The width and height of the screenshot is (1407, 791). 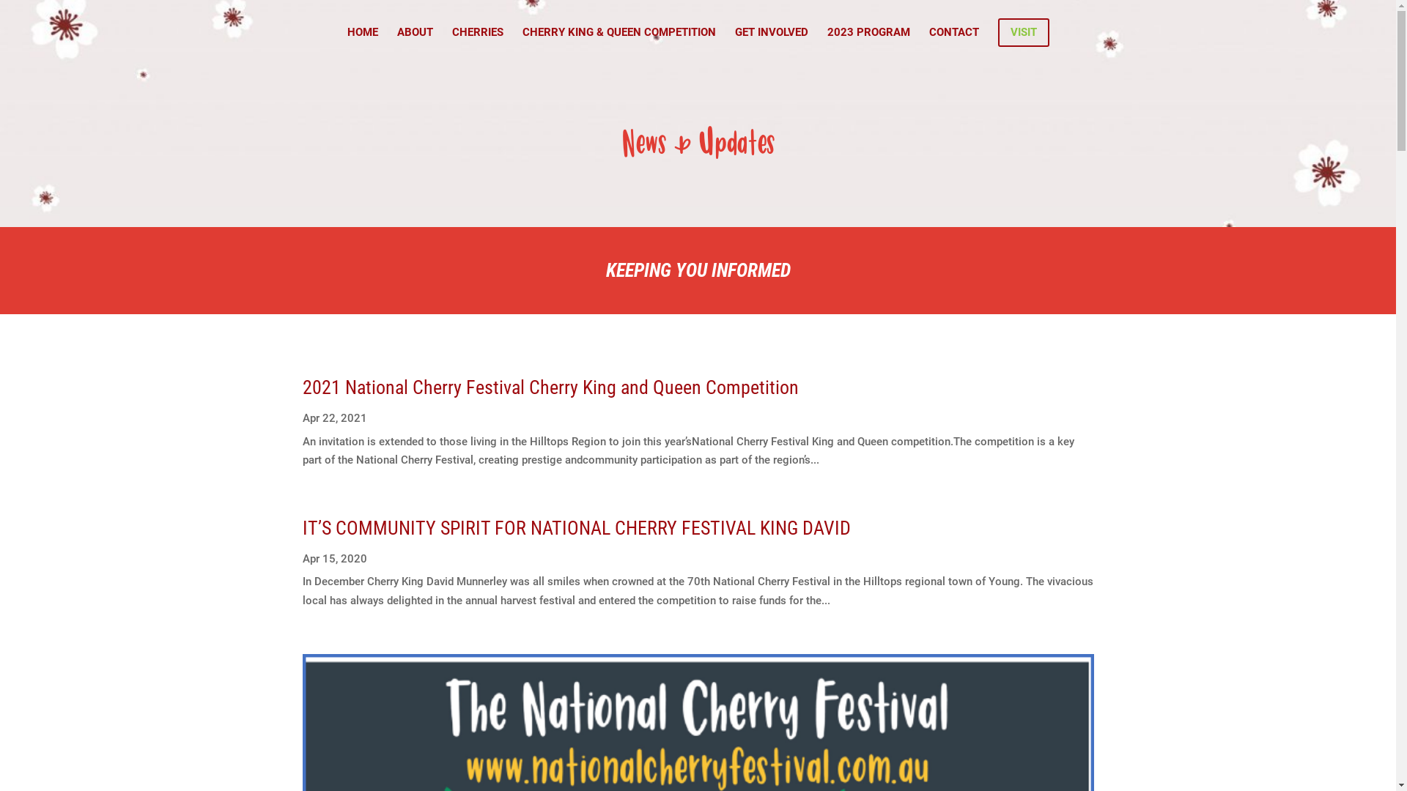 What do you see at coordinates (954, 41) in the screenshot?
I see `CONTACT` at bounding box center [954, 41].